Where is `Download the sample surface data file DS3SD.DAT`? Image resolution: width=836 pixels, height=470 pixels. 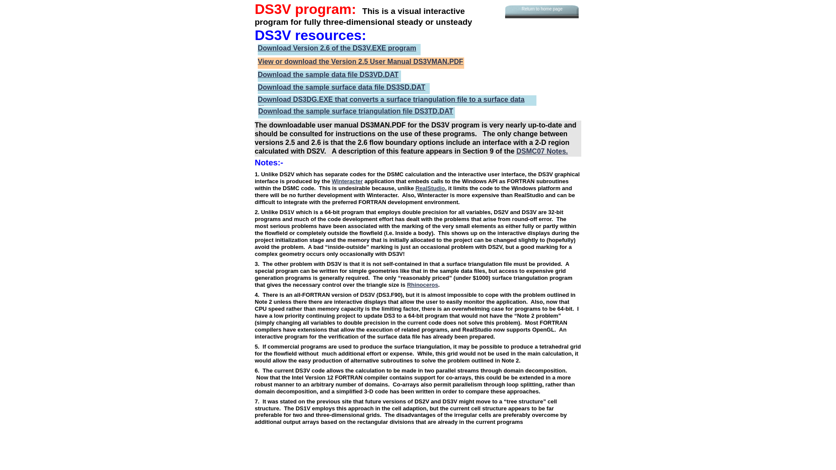 Download the sample surface data file DS3SD.DAT is located at coordinates (341, 87).